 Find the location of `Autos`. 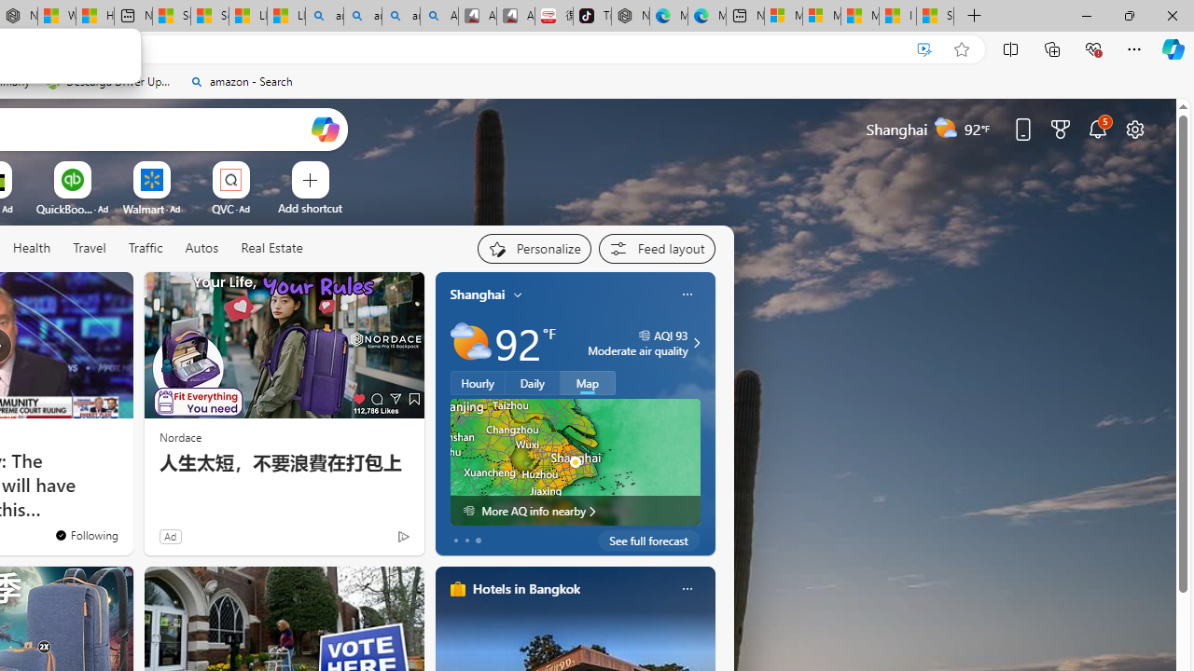

Autos is located at coordinates (201, 248).